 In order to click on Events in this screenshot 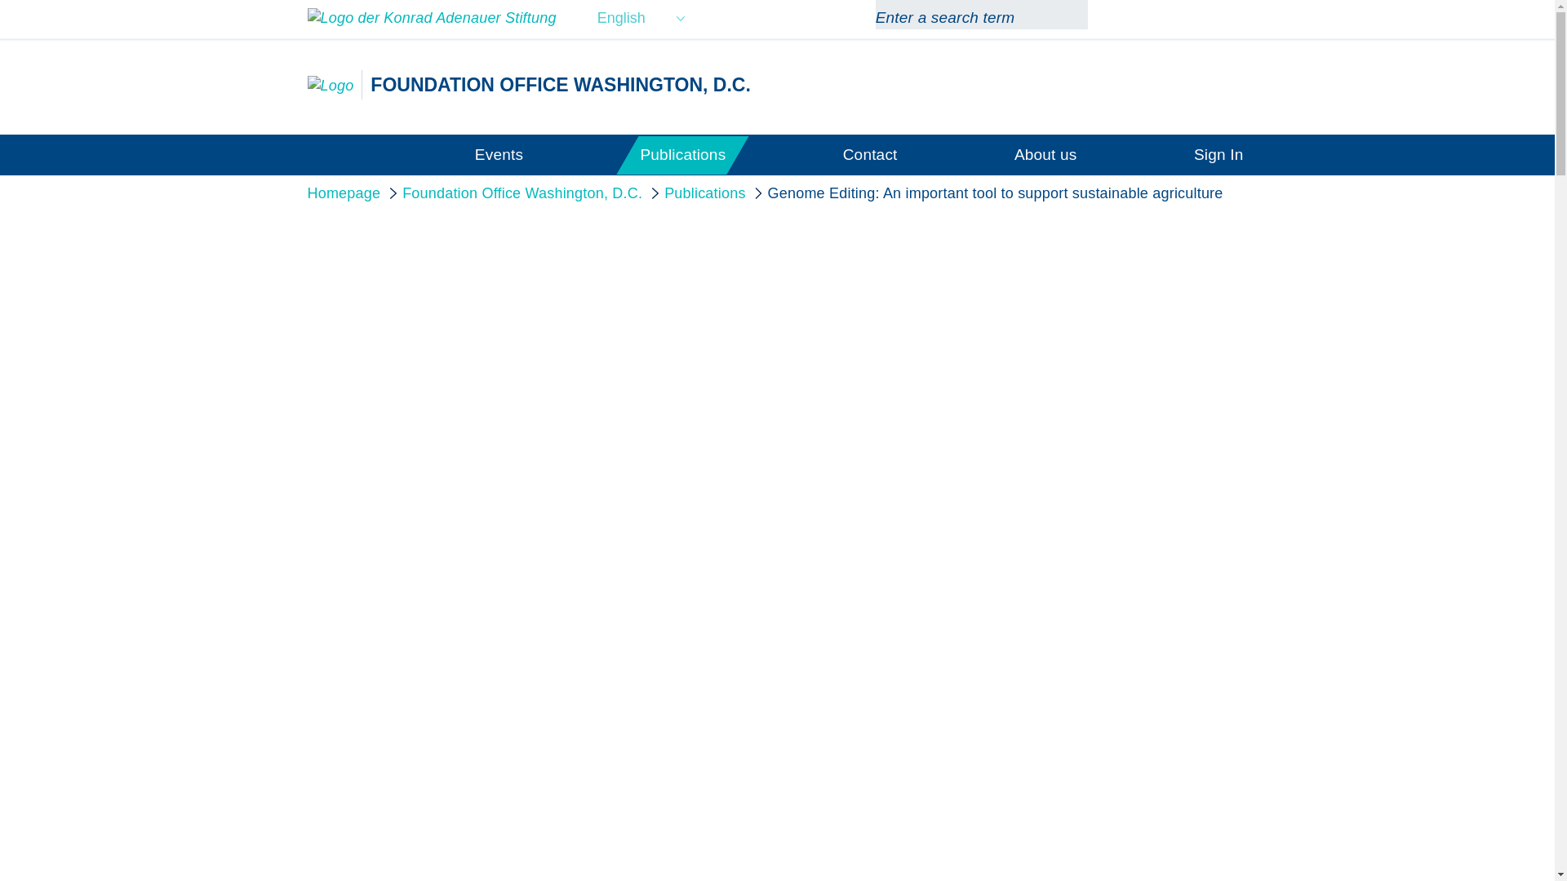, I will do `click(499, 153)`.